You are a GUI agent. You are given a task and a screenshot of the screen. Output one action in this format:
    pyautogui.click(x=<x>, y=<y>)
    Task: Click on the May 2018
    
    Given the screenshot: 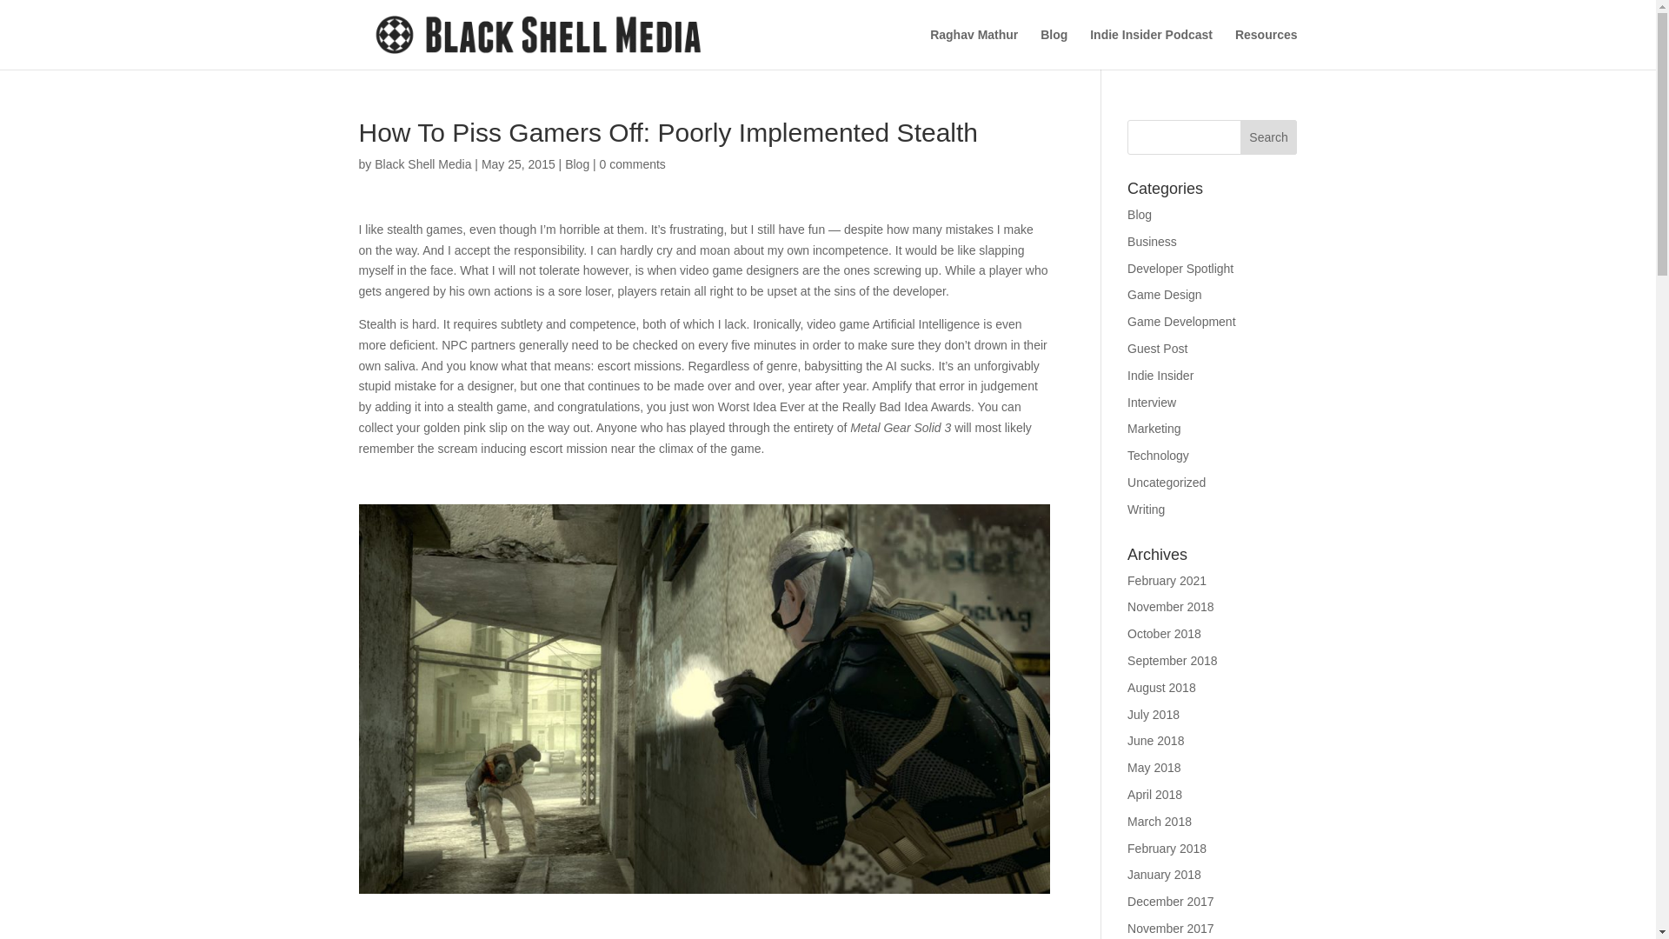 What is the action you would take?
    pyautogui.click(x=1154, y=767)
    